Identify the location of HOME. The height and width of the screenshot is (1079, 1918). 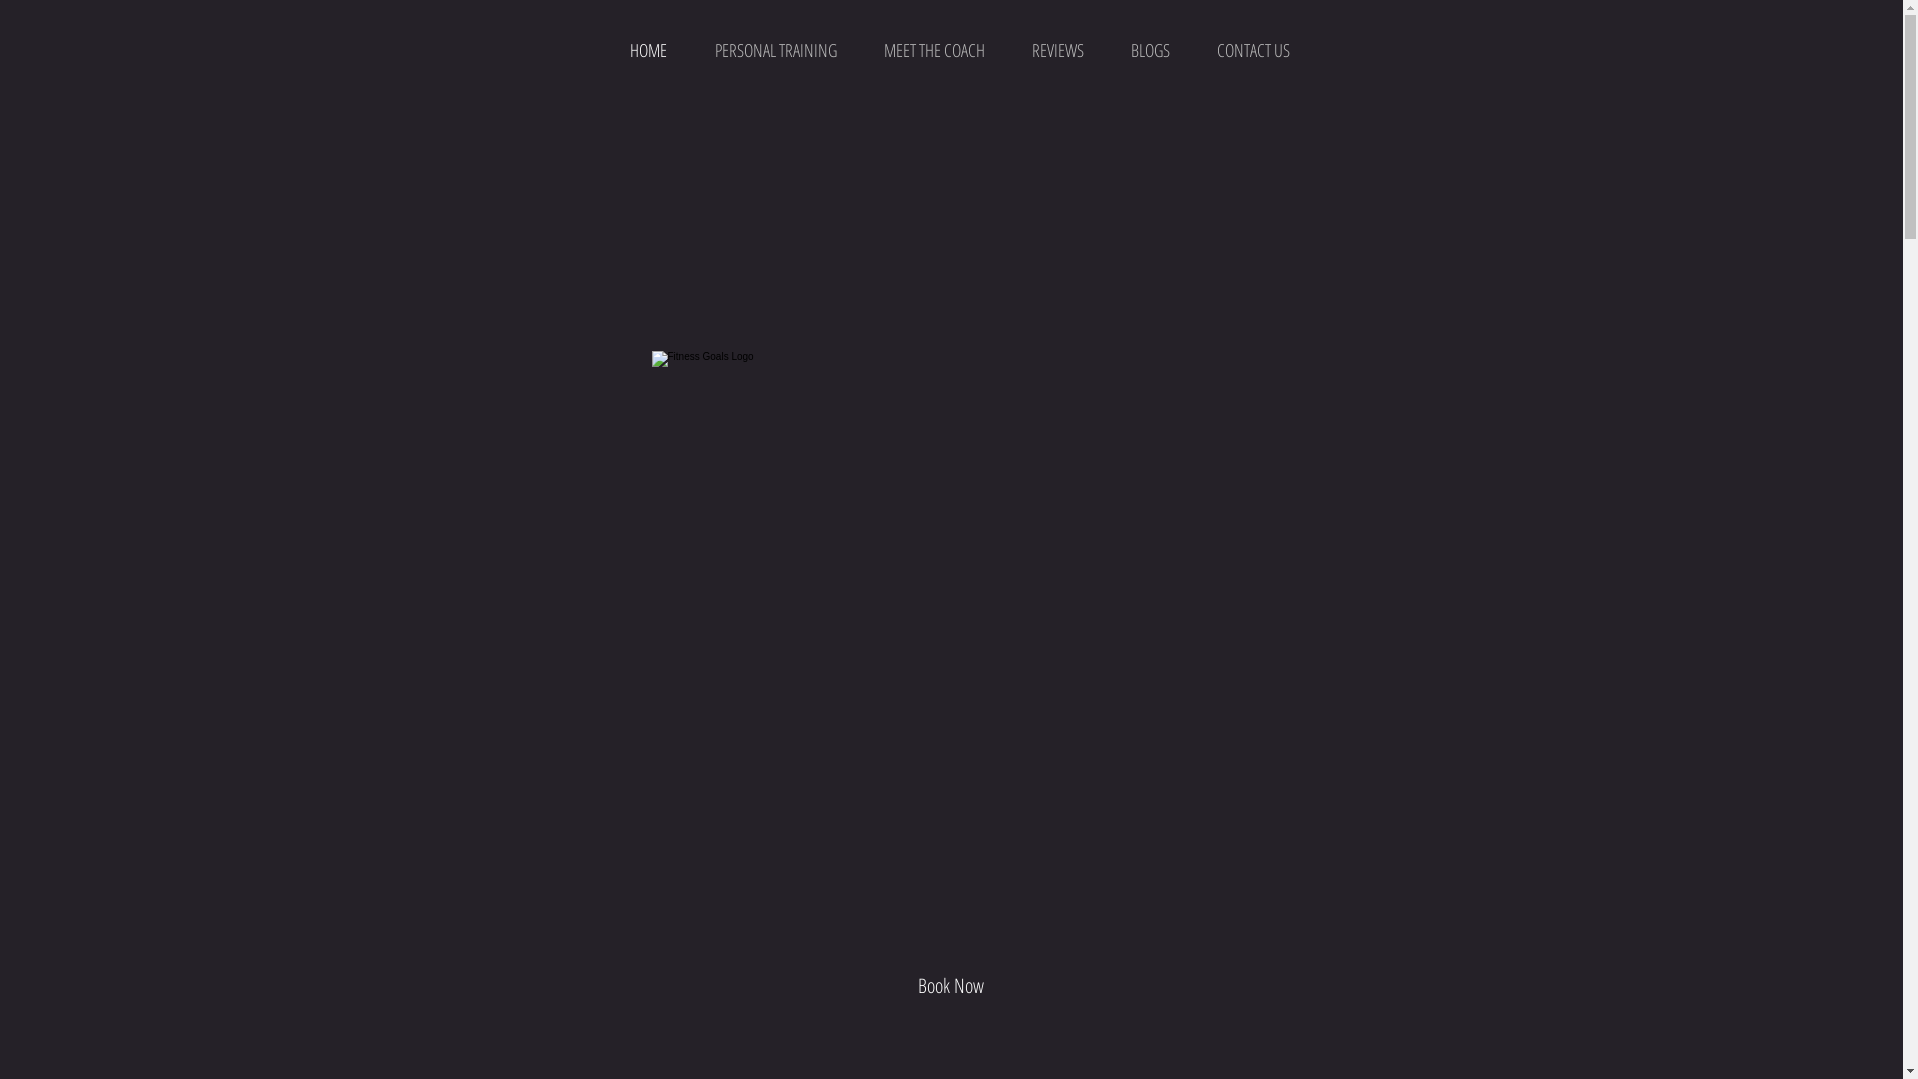
(647, 50).